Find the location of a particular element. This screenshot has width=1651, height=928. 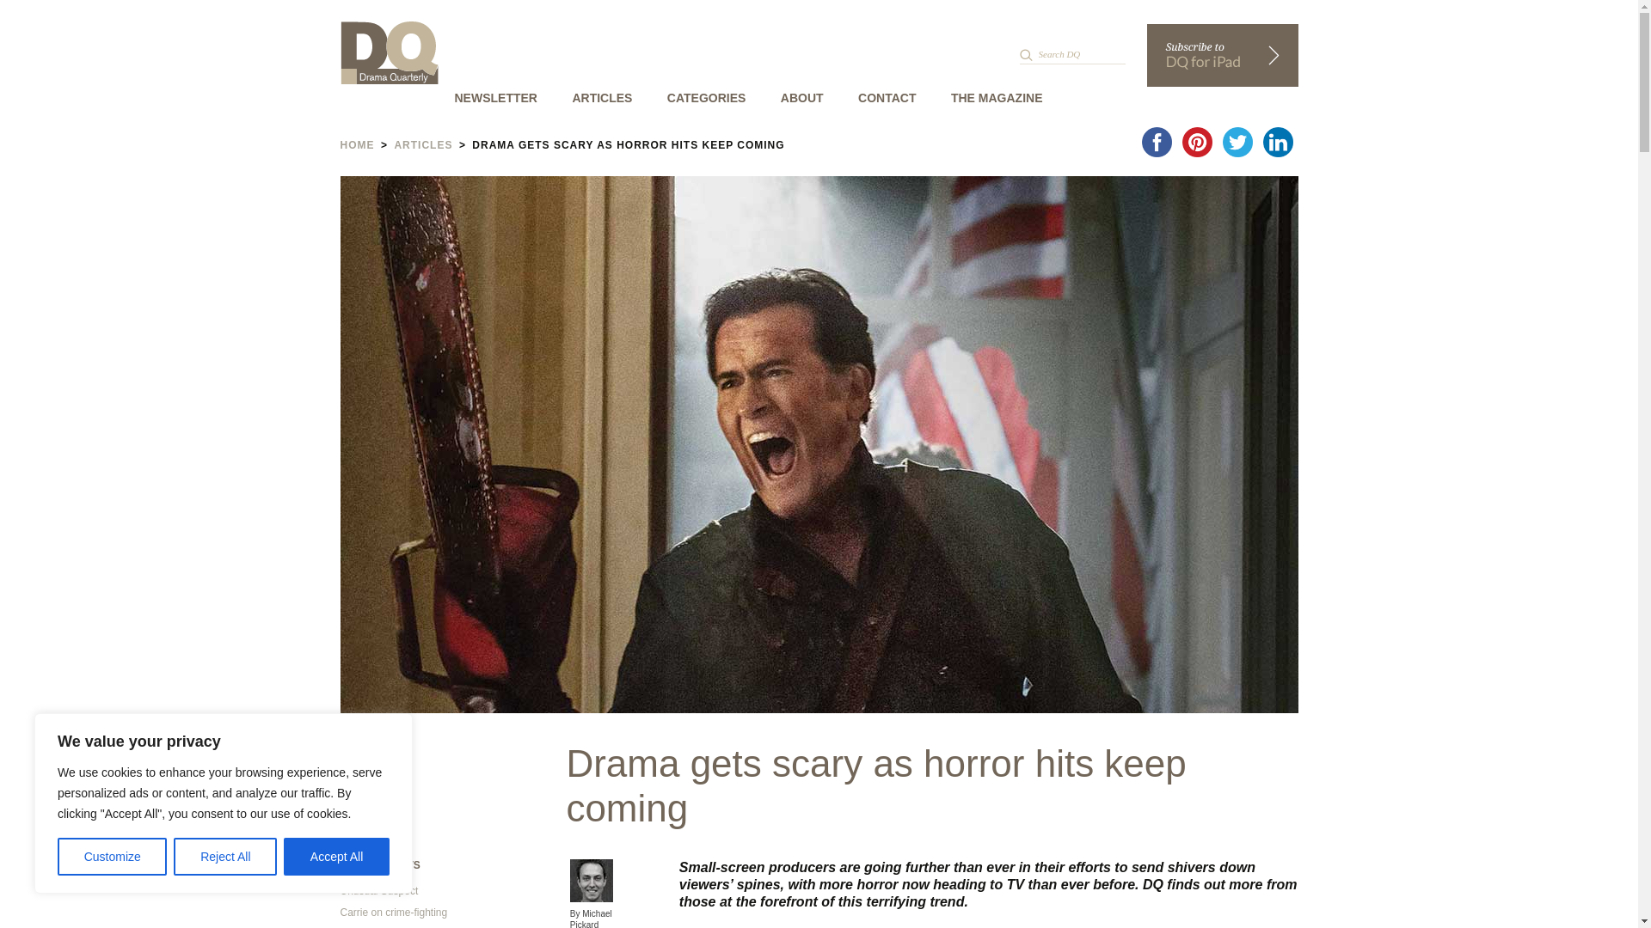

Subscribe to DQ for iPad is located at coordinates (1223, 55).